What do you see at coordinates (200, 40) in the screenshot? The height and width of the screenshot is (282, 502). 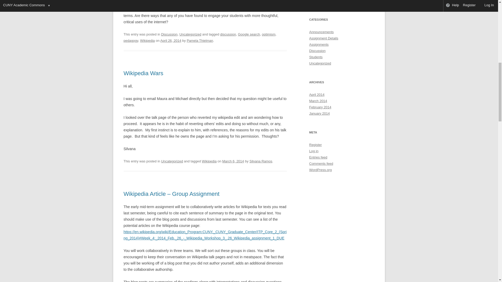 I see `View all posts by Pamela Thielman` at bounding box center [200, 40].